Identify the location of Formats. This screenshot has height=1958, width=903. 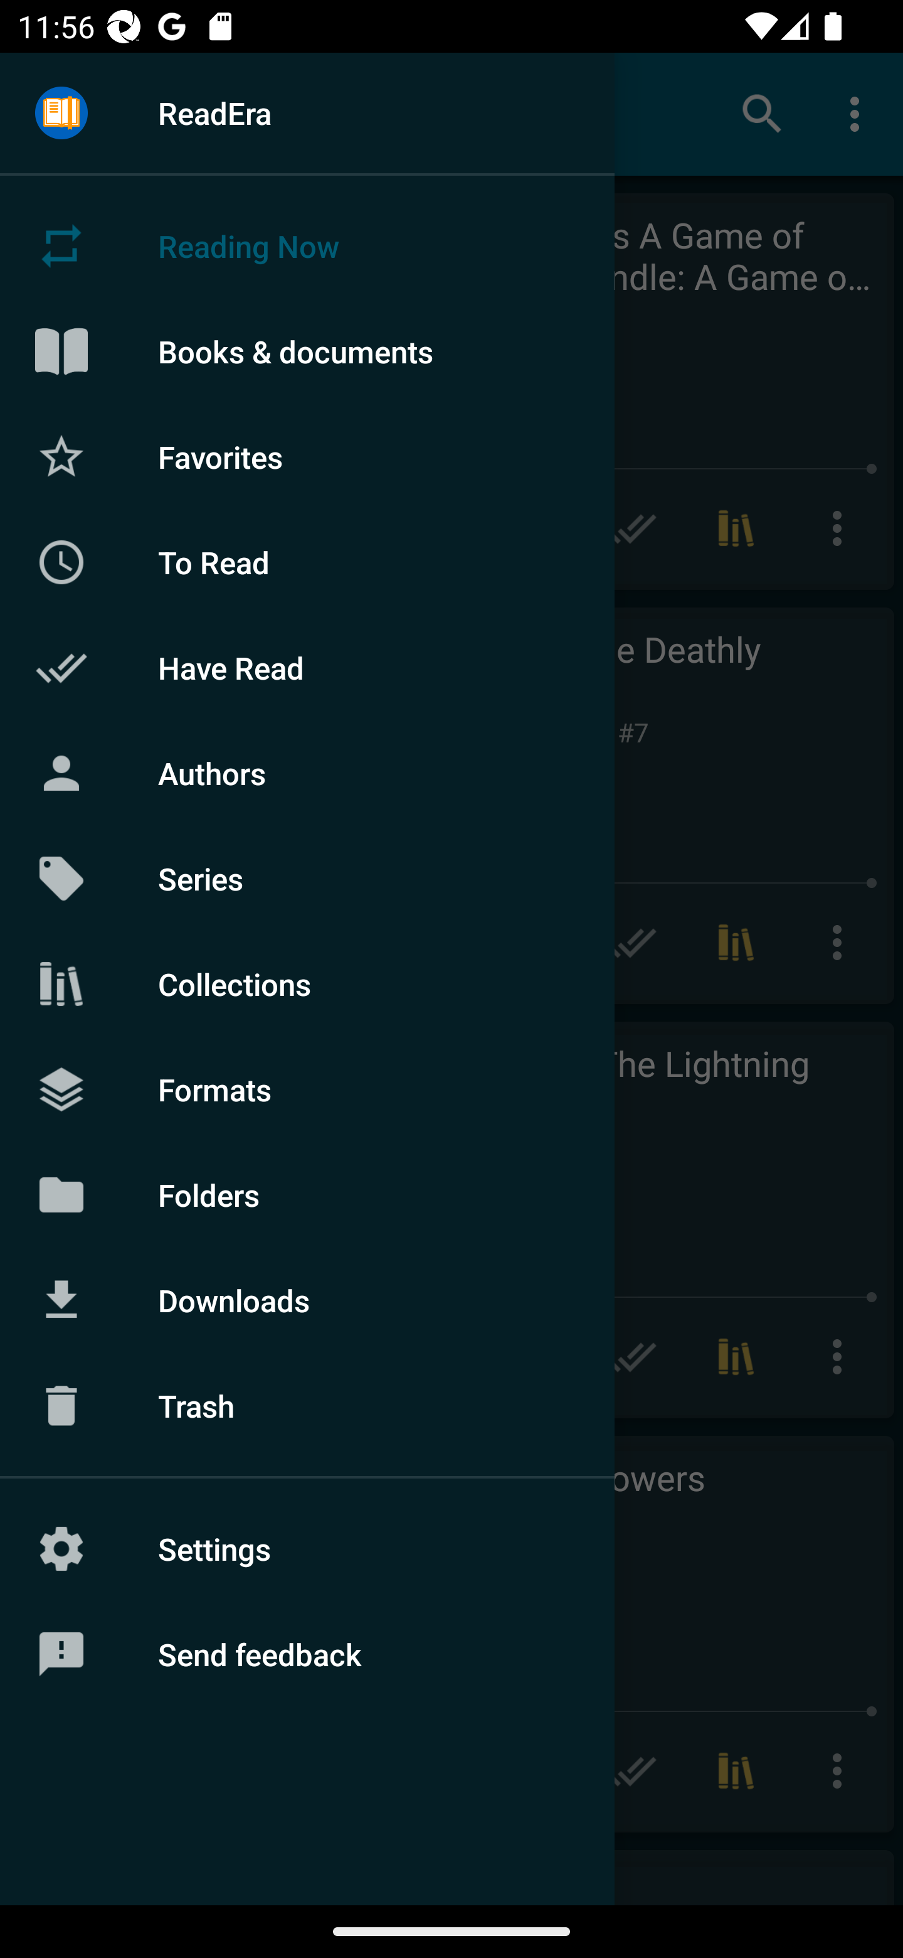
(307, 1088).